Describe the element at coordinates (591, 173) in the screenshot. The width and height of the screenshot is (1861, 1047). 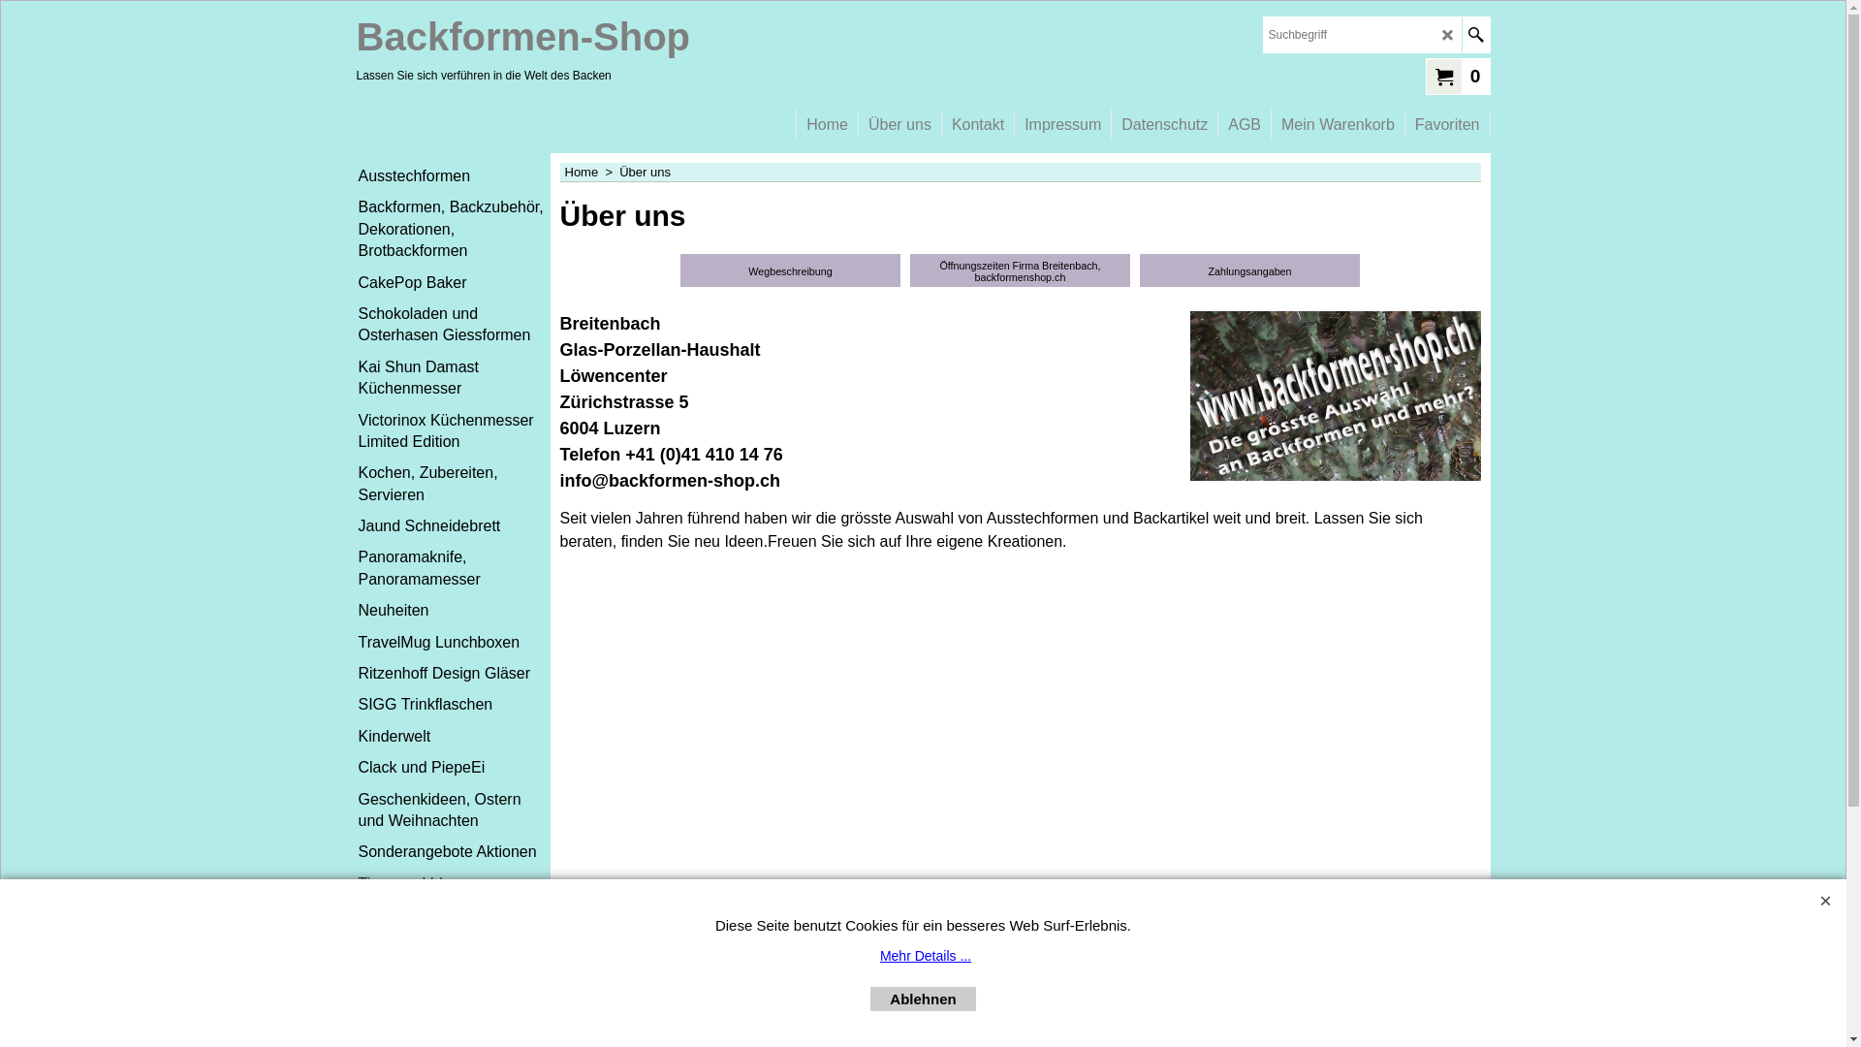
I see `Home  > ` at that location.